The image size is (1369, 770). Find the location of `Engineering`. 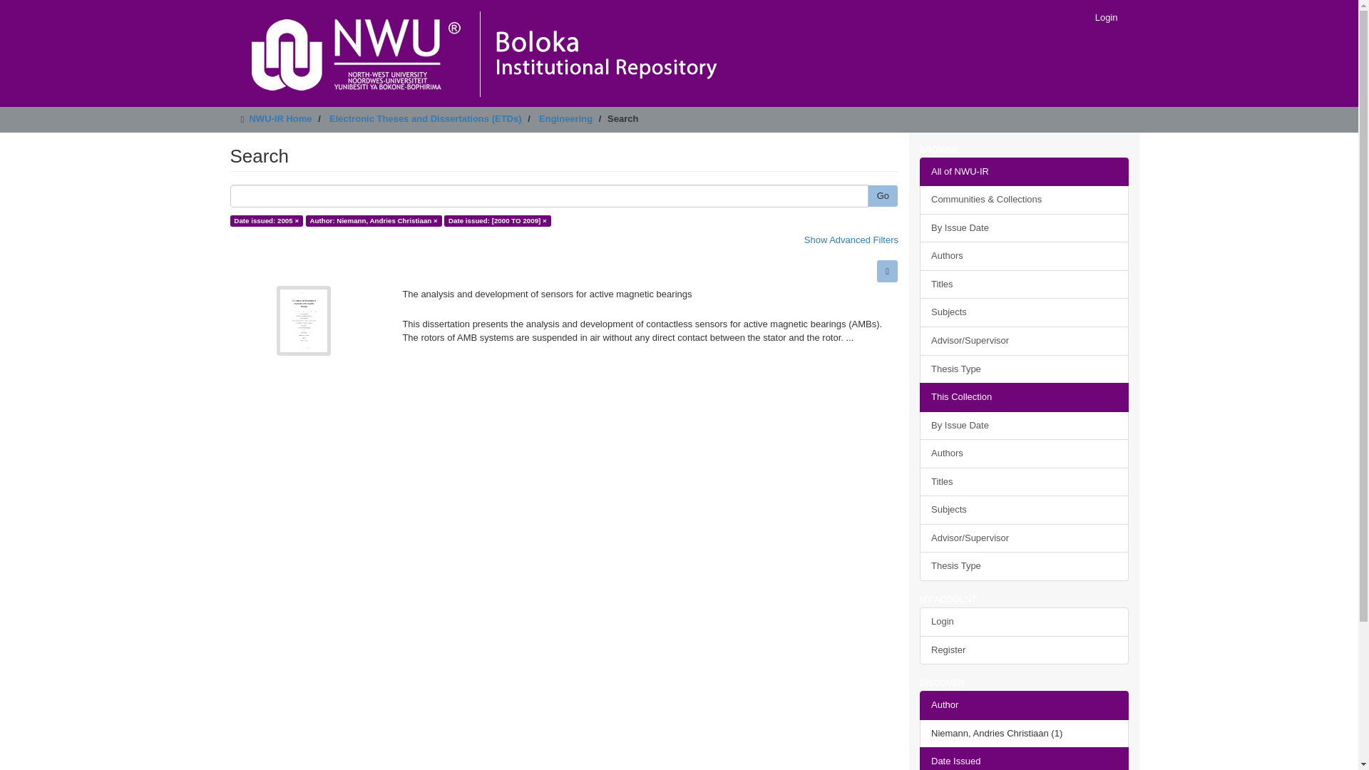

Engineering is located at coordinates (566, 118).